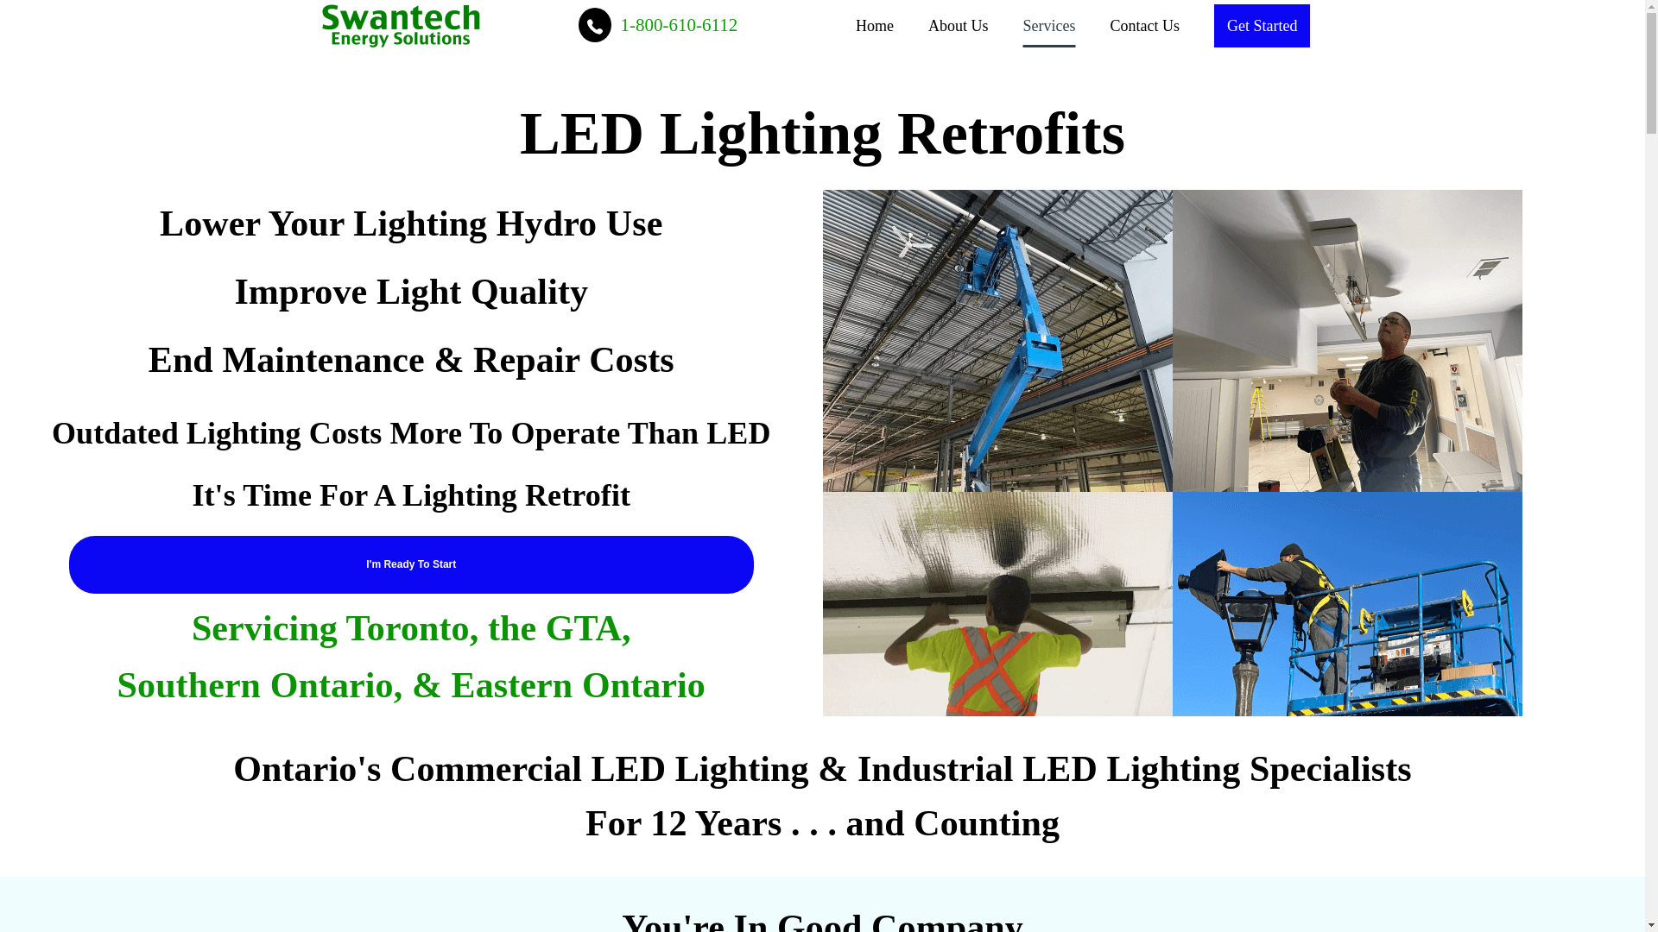 The width and height of the screenshot is (1658, 932). Describe the element at coordinates (959, 26) in the screenshot. I see `About Us` at that location.